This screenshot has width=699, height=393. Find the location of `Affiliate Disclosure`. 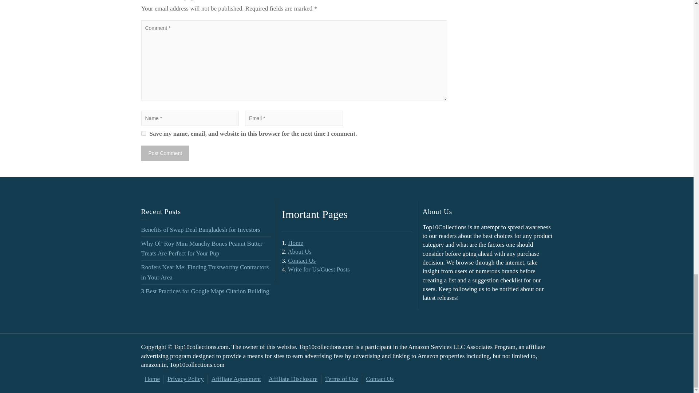

Affiliate Disclosure is located at coordinates (293, 379).